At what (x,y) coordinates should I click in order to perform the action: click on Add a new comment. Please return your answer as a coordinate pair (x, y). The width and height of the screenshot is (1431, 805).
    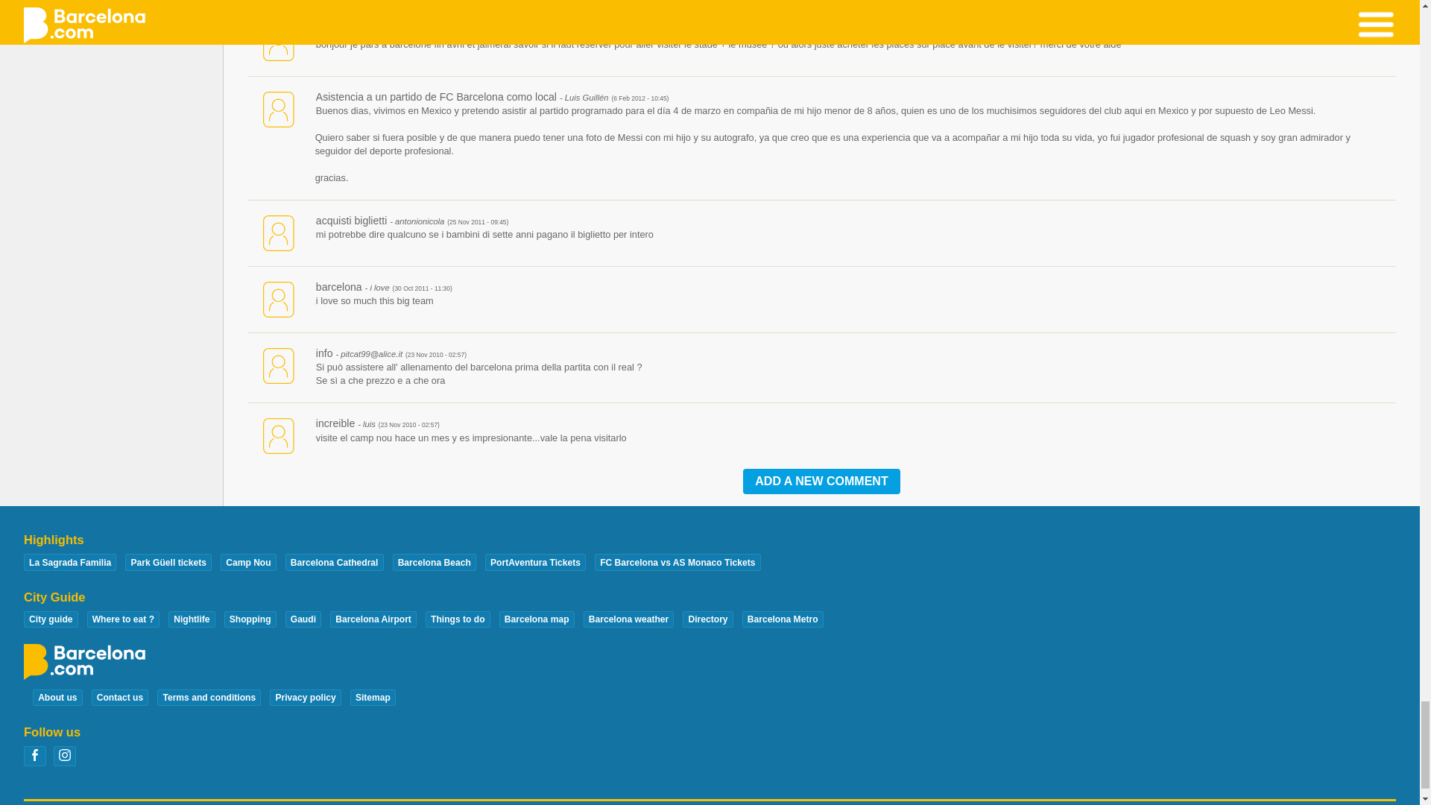
    Looking at the image, I should click on (821, 482).